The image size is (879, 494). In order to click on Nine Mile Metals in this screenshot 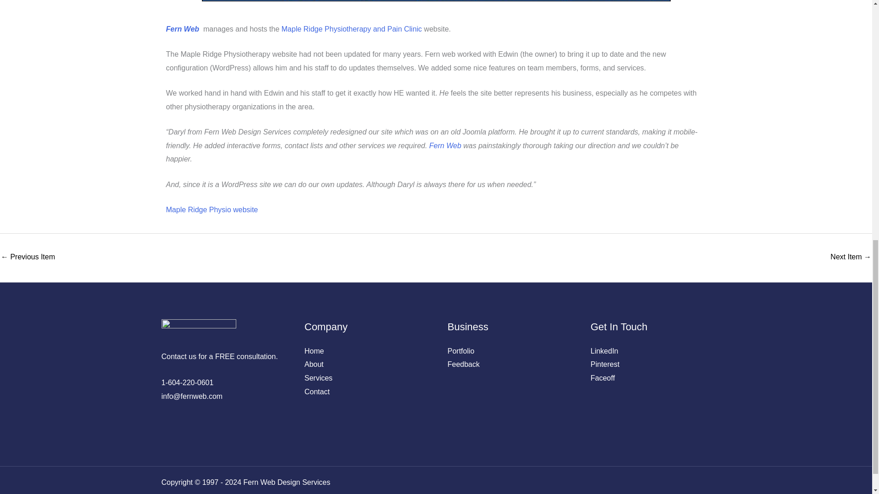, I will do `click(27, 258)`.